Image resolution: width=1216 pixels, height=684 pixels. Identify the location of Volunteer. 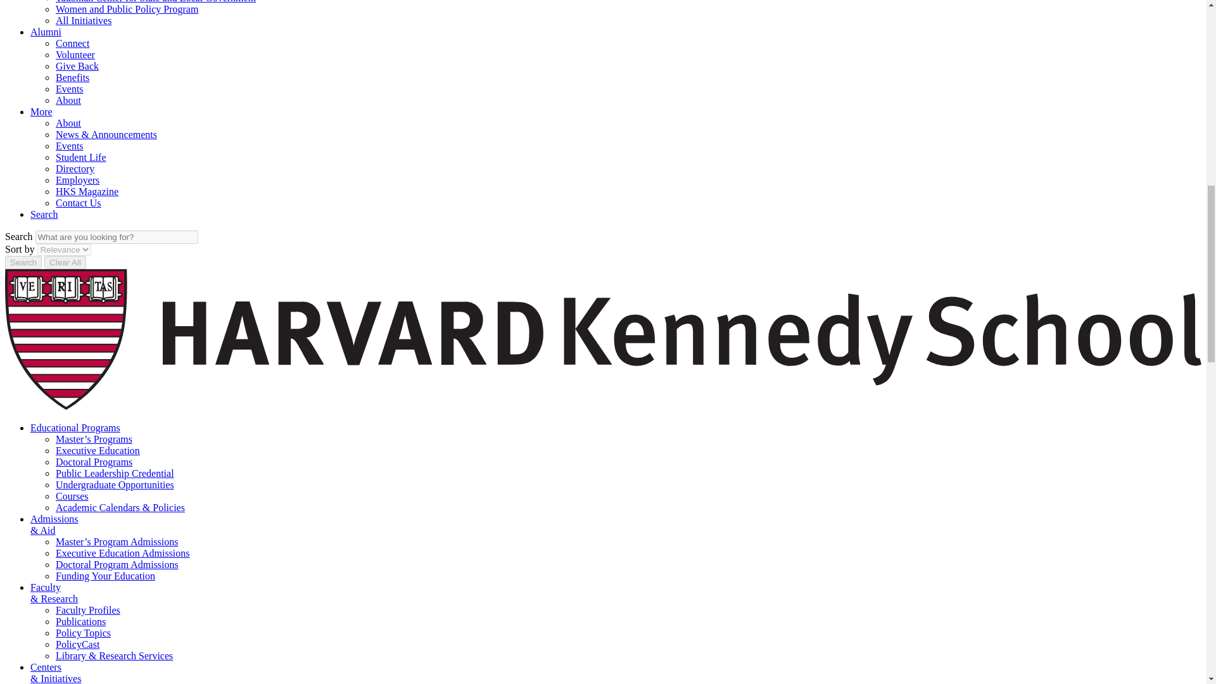
(75, 54).